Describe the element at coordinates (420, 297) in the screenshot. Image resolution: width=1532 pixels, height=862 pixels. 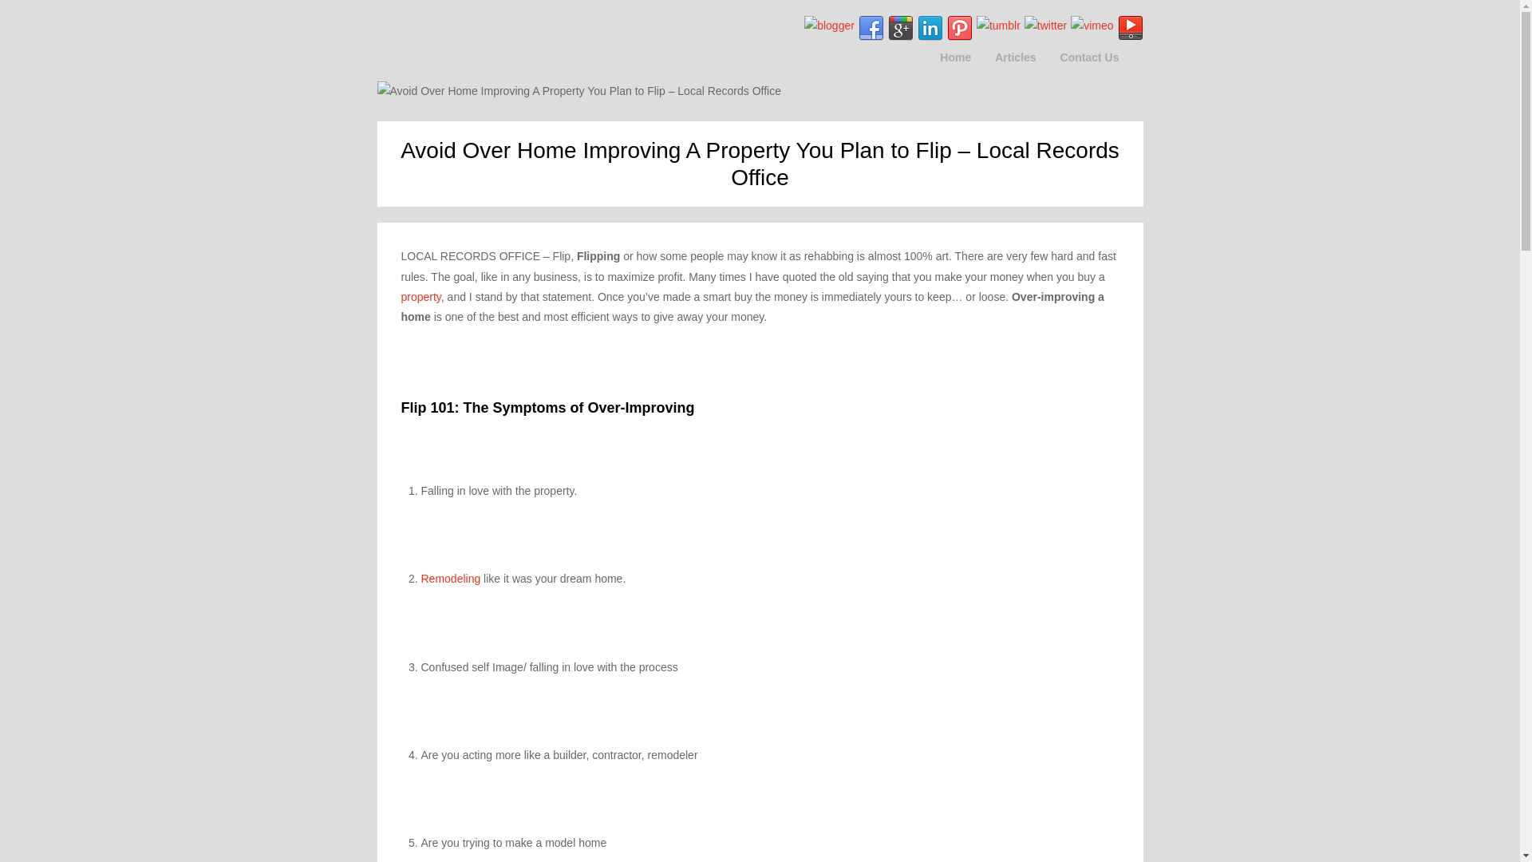
I see `property` at that location.